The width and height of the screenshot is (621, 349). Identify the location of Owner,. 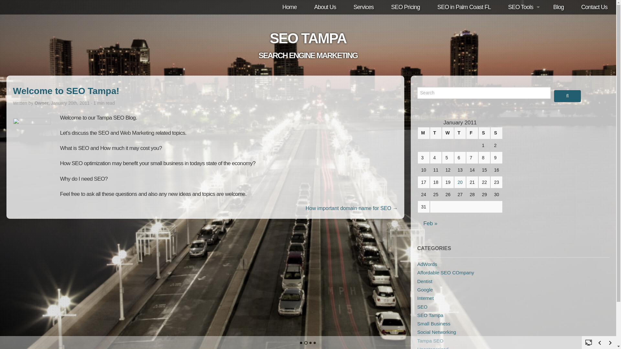
(43, 103).